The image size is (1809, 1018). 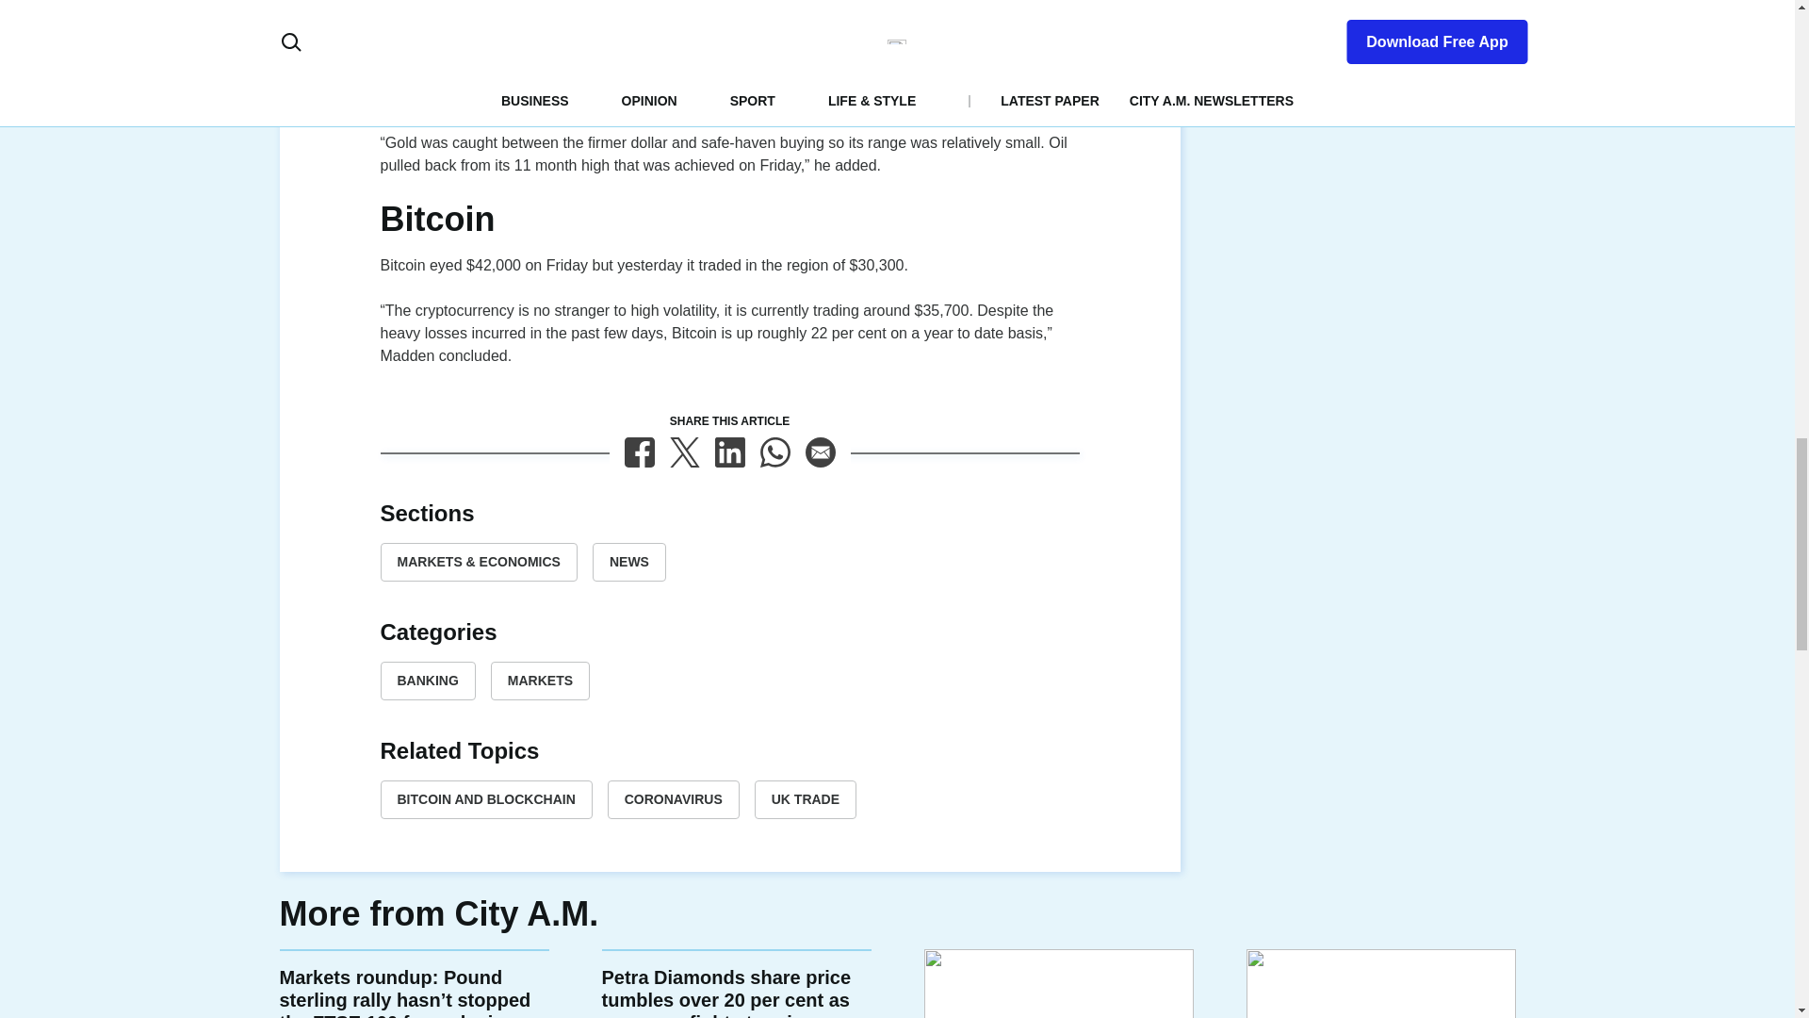 What do you see at coordinates (684, 452) in the screenshot?
I see `X` at bounding box center [684, 452].